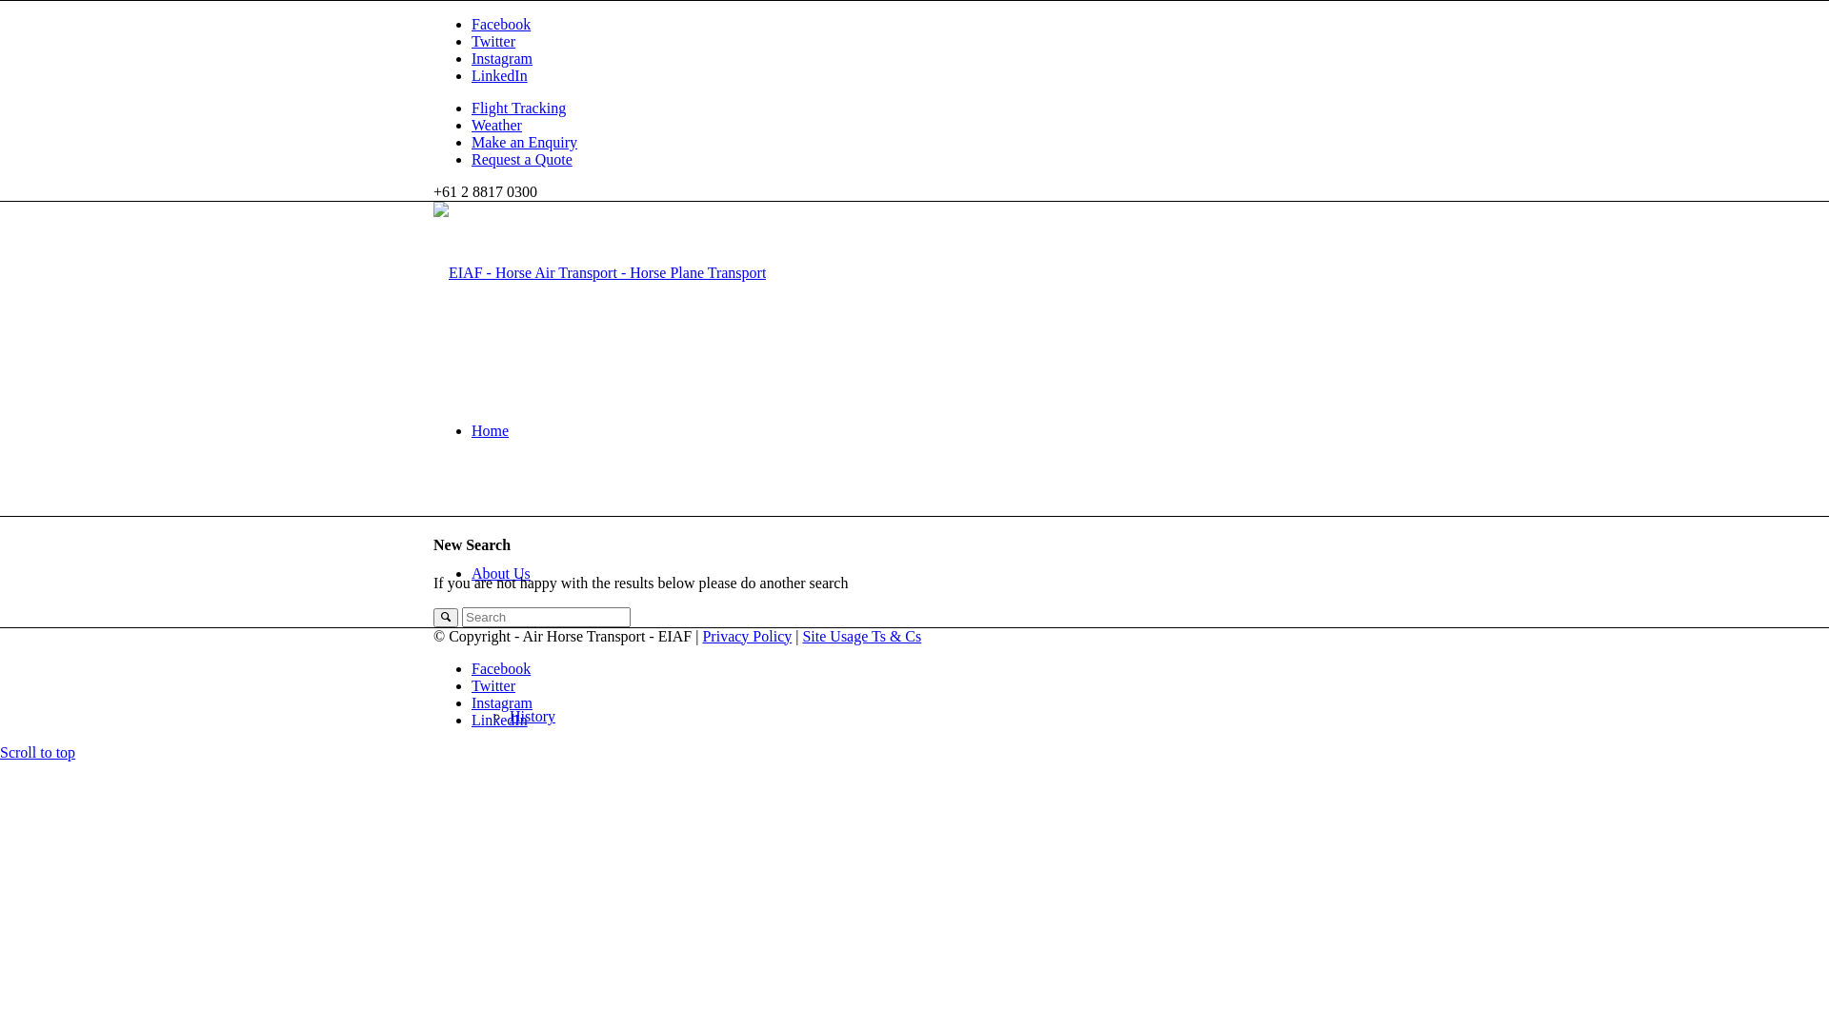  Describe the element at coordinates (499, 720) in the screenshot. I see `LinkedIn` at that location.